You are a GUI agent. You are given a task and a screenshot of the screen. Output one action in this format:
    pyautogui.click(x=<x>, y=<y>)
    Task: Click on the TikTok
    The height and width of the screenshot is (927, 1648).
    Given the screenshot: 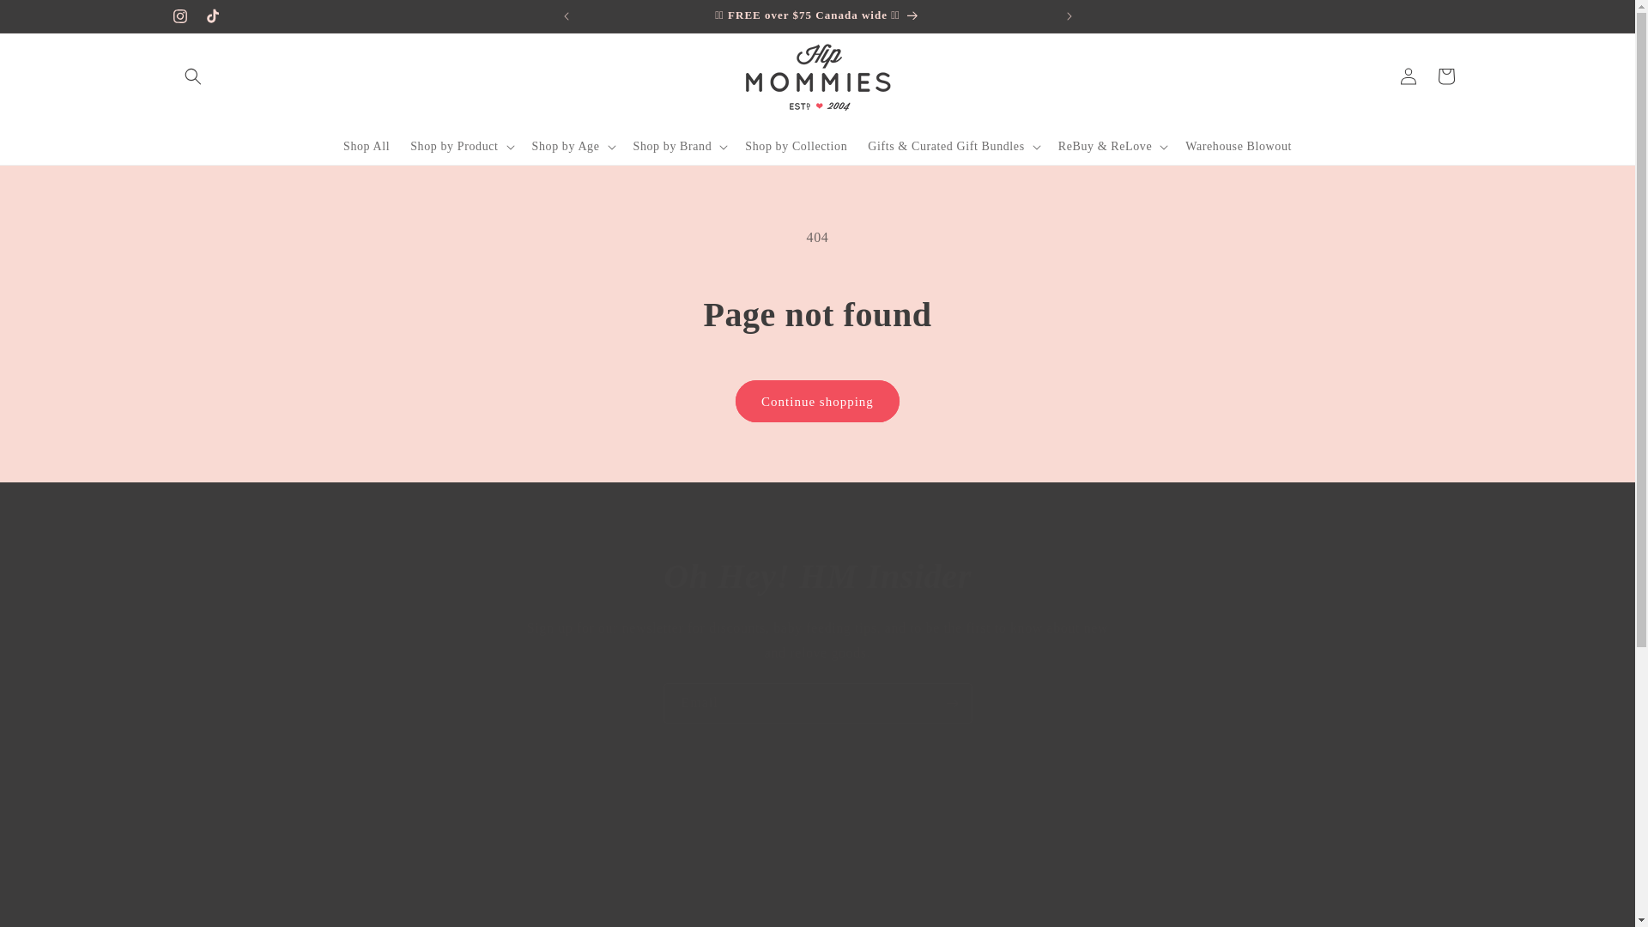 What is the action you would take?
    pyautogui.click(x=212, y=15)
    